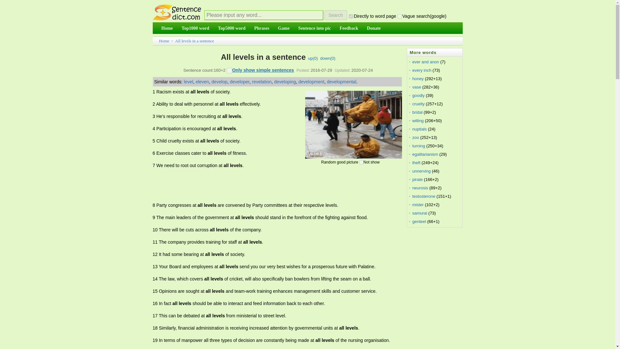 The height and width of the screenshot is (349, 620). Describe the element at coordinates (232, 28) in the screenshot. I see `Top5000 word` at that location.